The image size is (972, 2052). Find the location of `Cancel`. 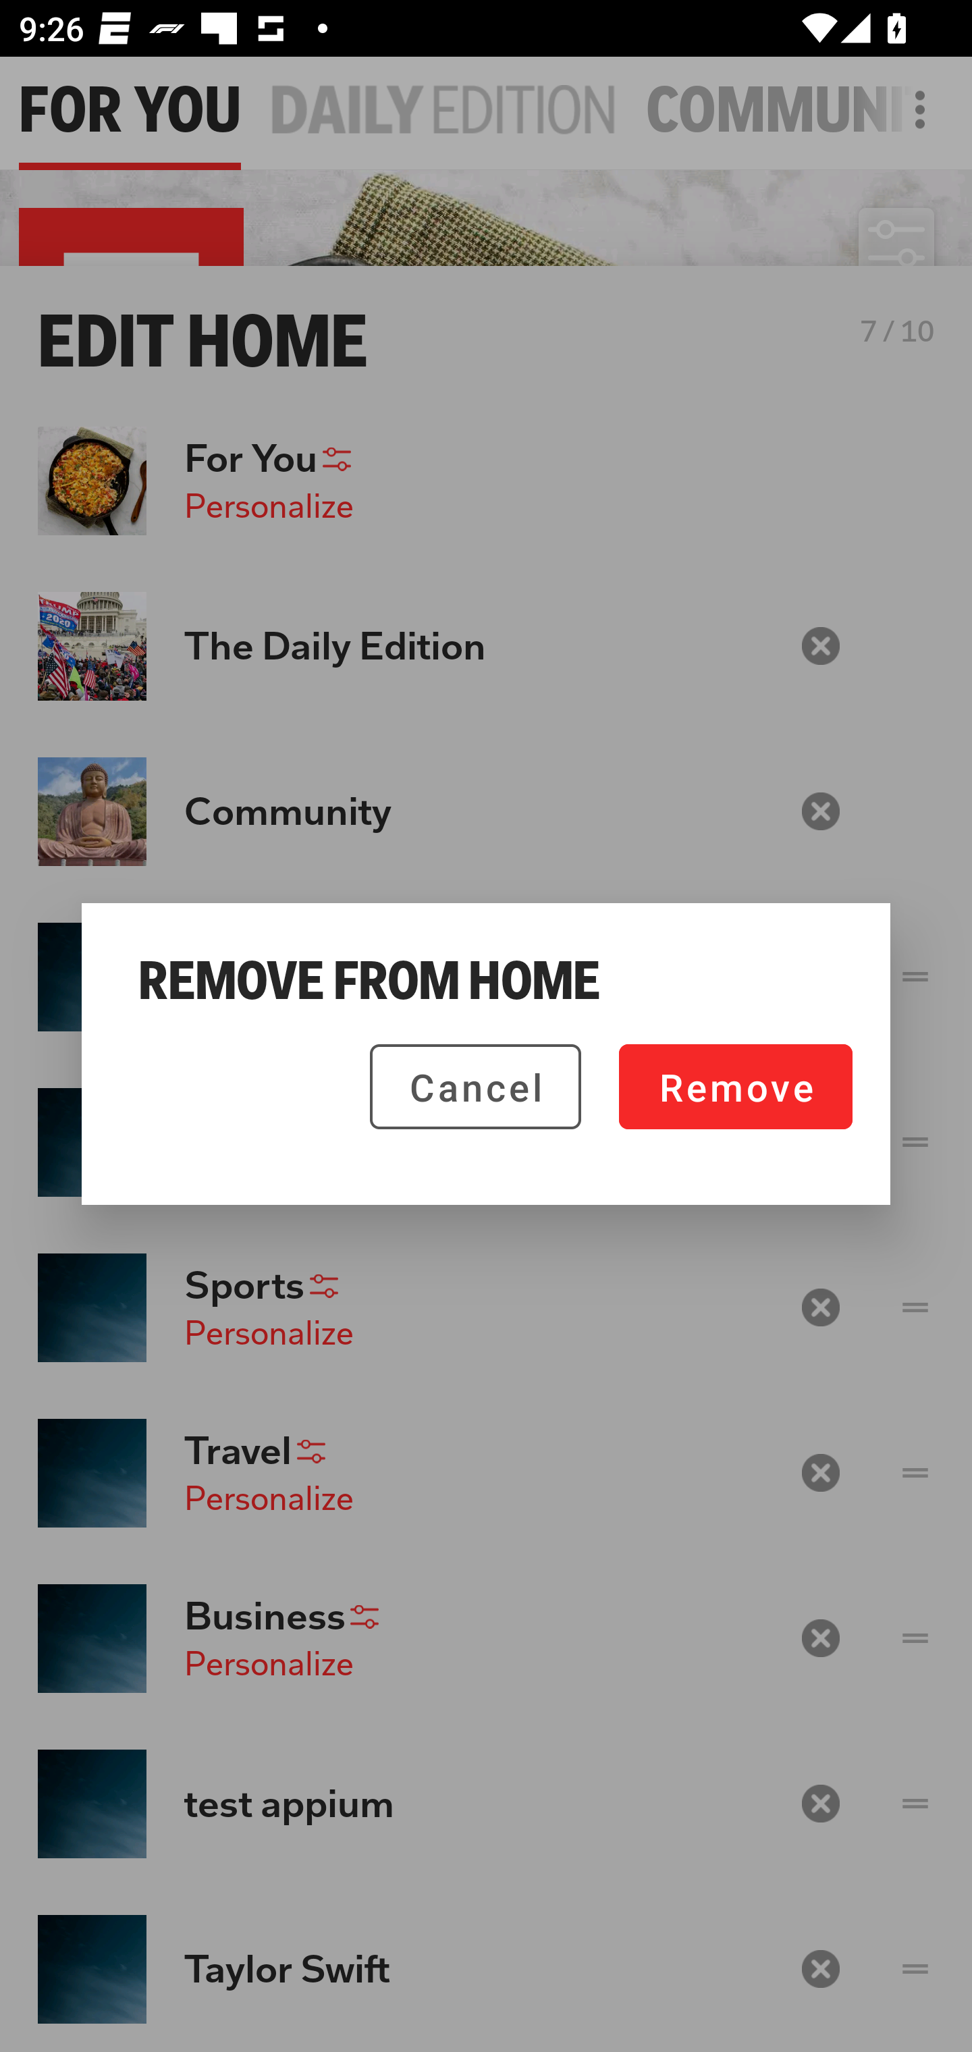

Cancel is located at coordinates (475, 1087).